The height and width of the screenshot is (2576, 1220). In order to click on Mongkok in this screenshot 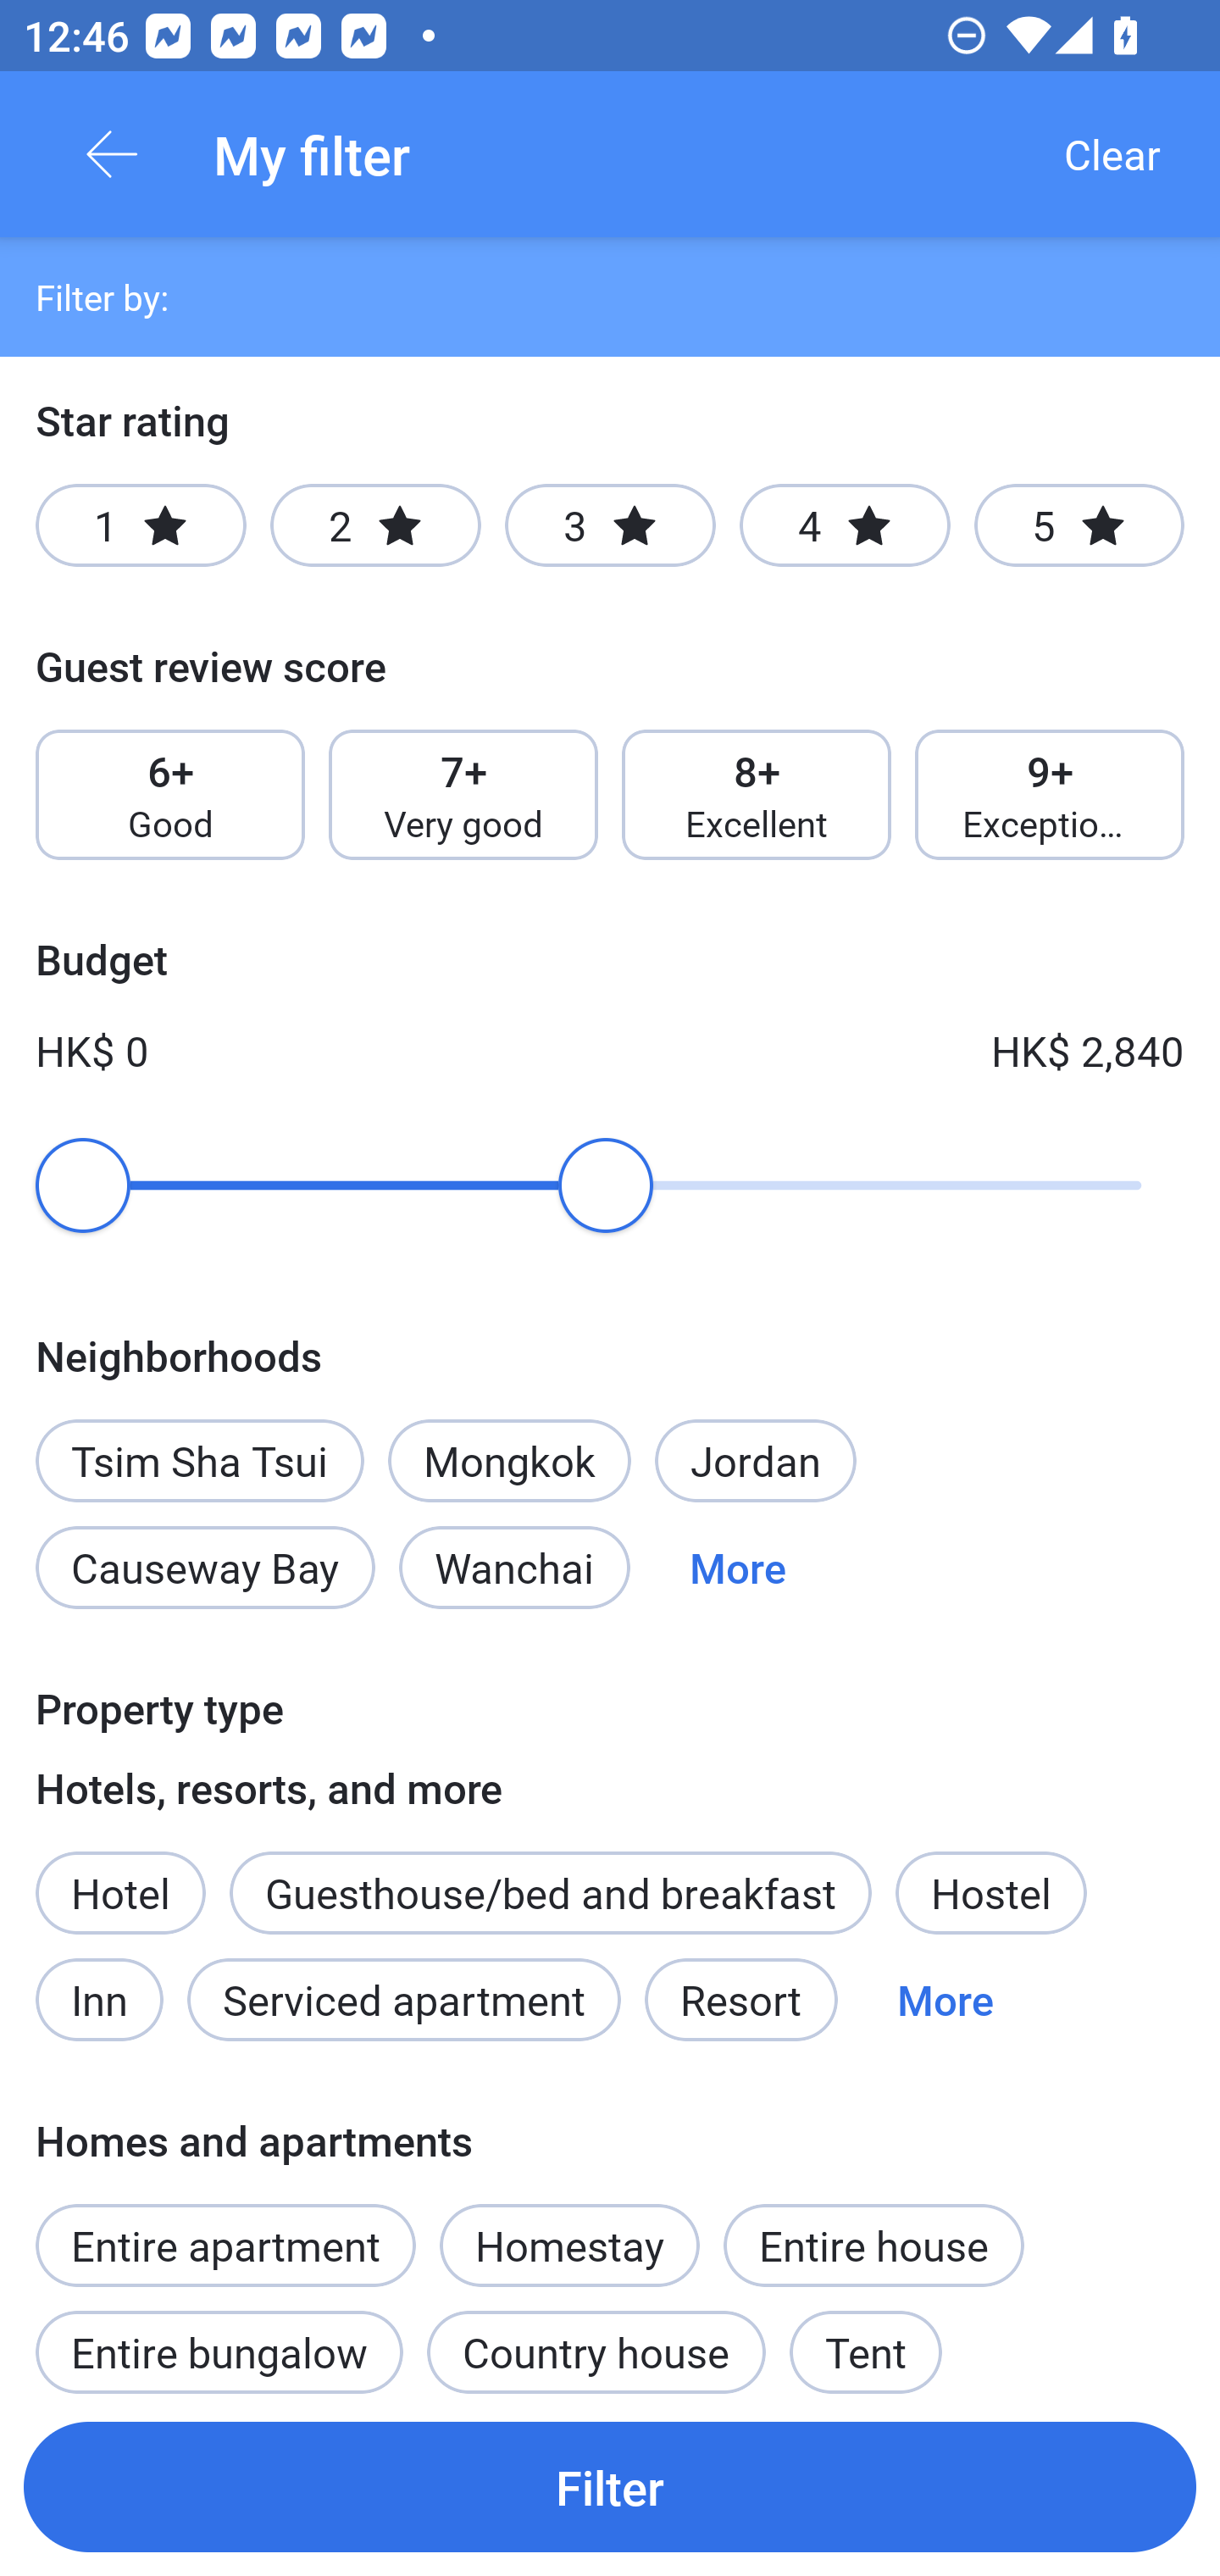, I will do `click(508, 1460)`.